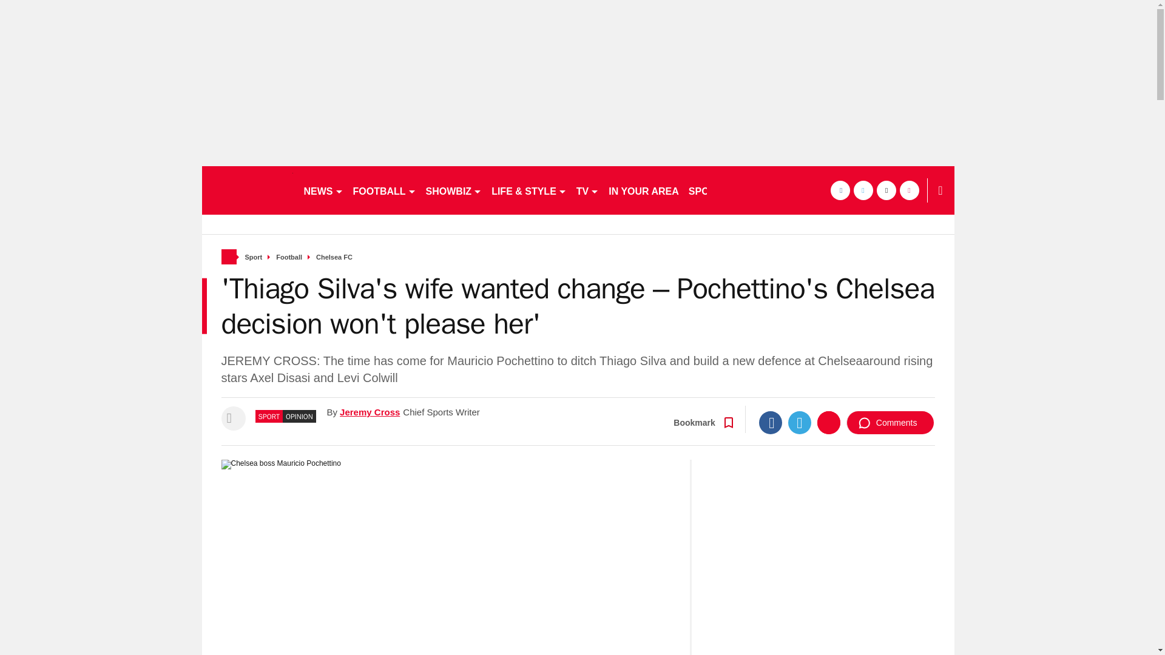 Image resolution: width=1165 pixels, height=655 pixels. I want to click on Facebook, so click(771, 423).